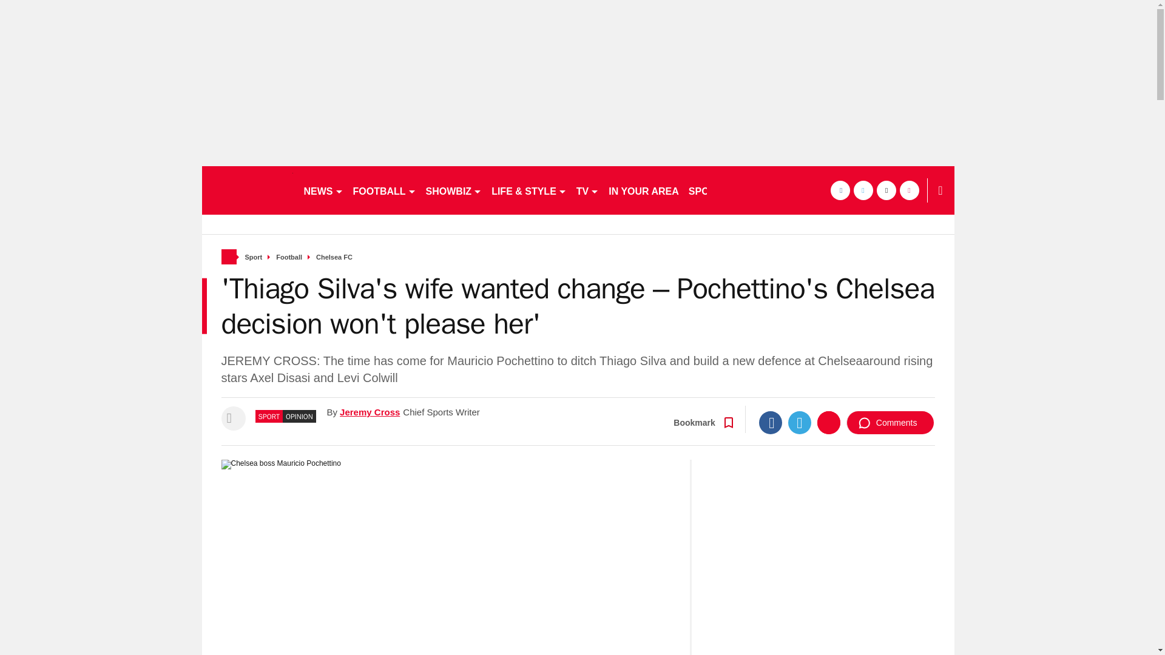 Image resolution: width=1165 pixels, height=655 pixels. I want to click on Facebook, so click(771, 423).